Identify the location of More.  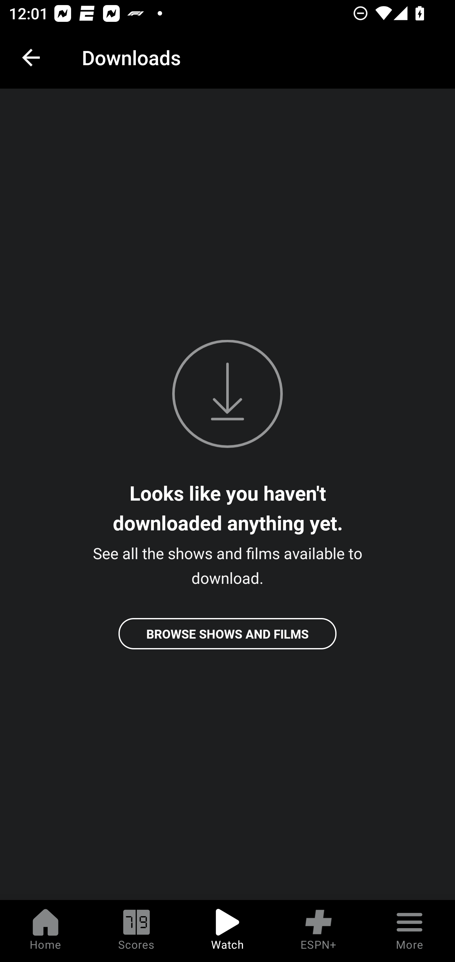
(409, 931).